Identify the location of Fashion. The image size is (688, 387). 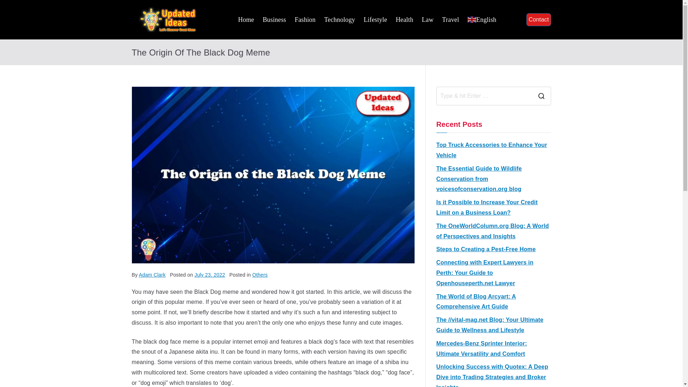
(305, 19).